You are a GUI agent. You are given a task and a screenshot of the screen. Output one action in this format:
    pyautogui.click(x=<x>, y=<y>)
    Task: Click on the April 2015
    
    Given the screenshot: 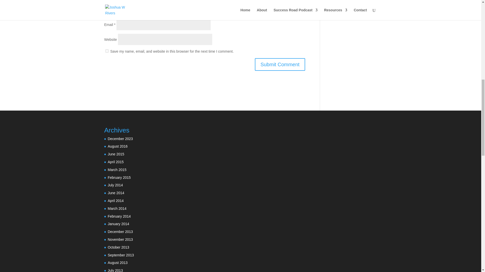 What is the action you would take?
    pyautogui.click(x=116, y=162)
    